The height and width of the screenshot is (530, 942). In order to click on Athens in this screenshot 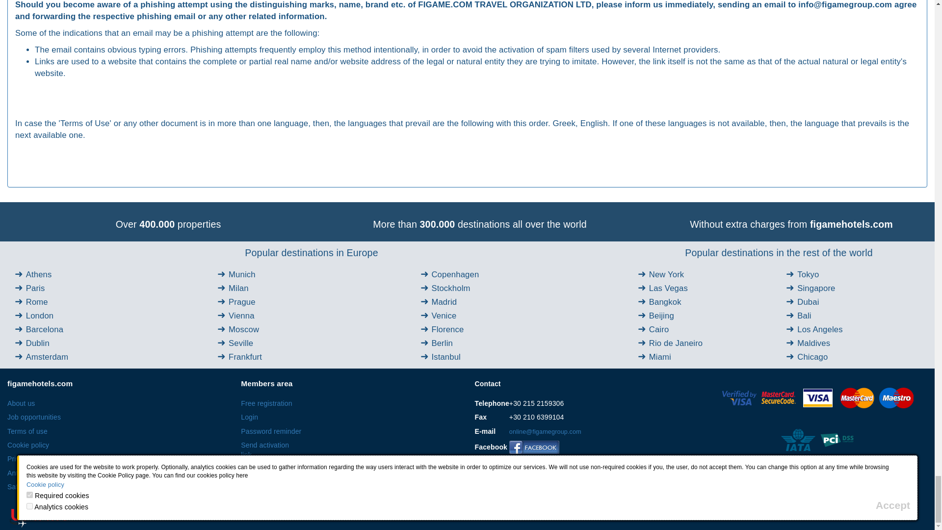, I will do `click(39, 274)`.